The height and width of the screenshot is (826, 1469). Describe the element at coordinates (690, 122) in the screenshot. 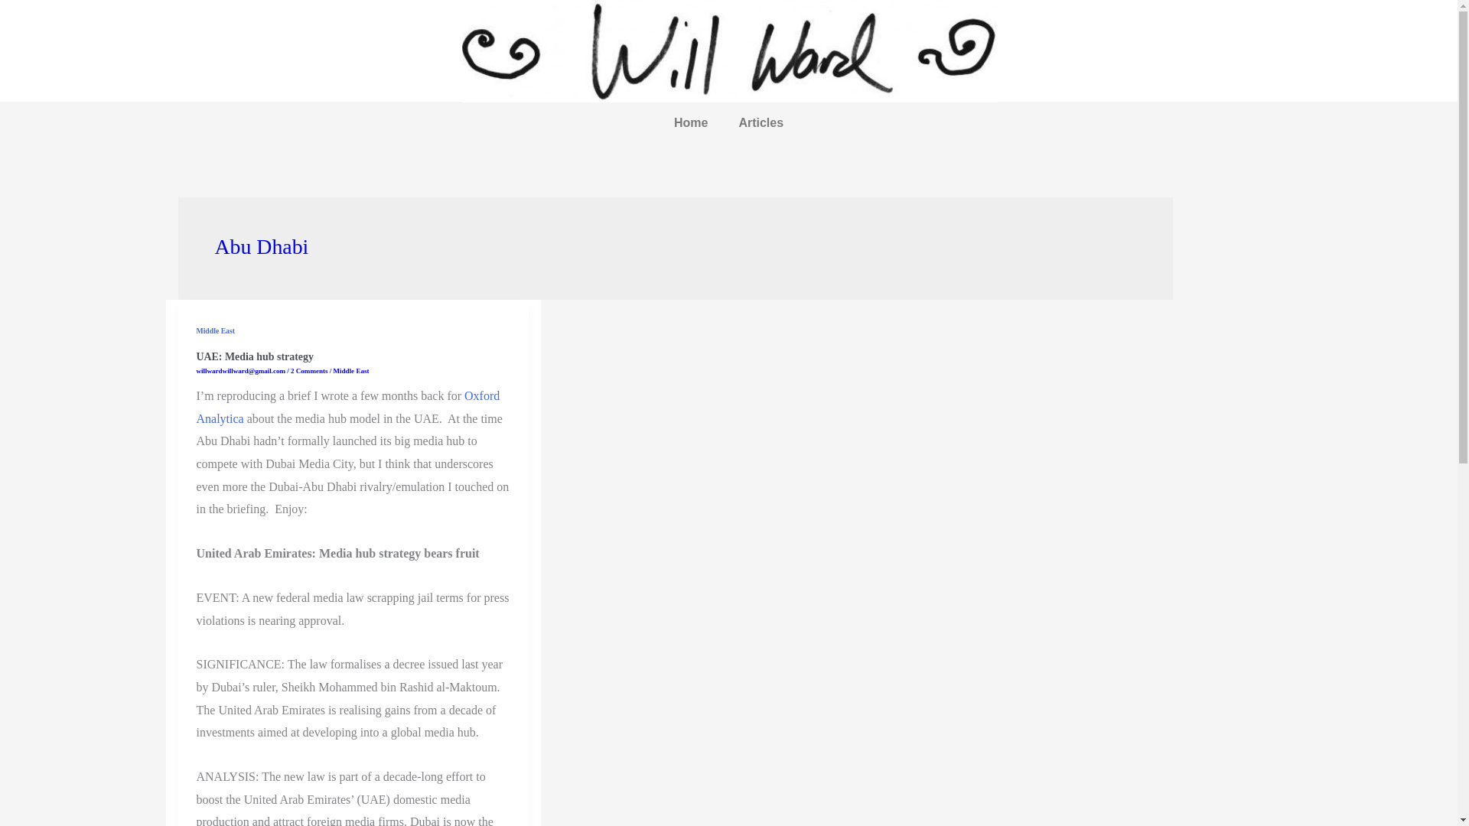

I see `Home` at that location.